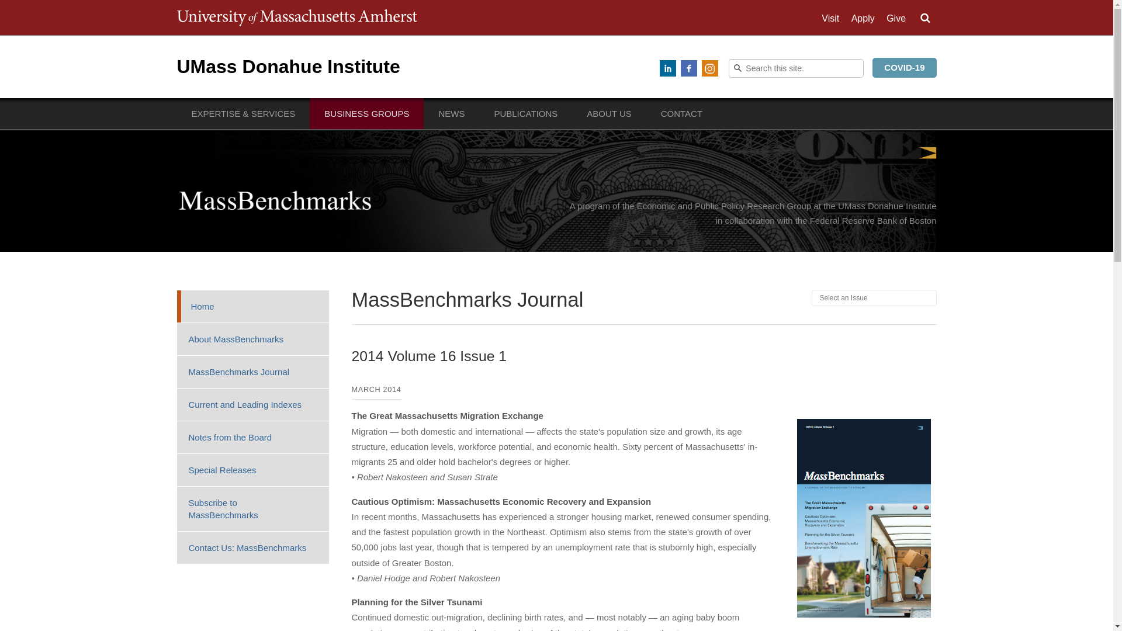 This screenshot has height=631, width=1122. What do you see at coordinates (709, 68) in the screenshot?
I see `Instagram` at bounding box center [709, 68].